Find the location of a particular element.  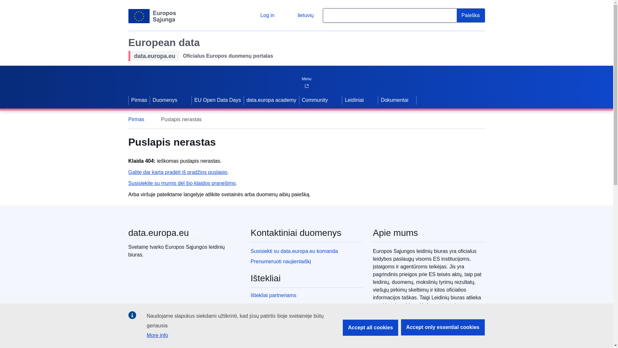

Pirmas is located at coordinates (139, 100).